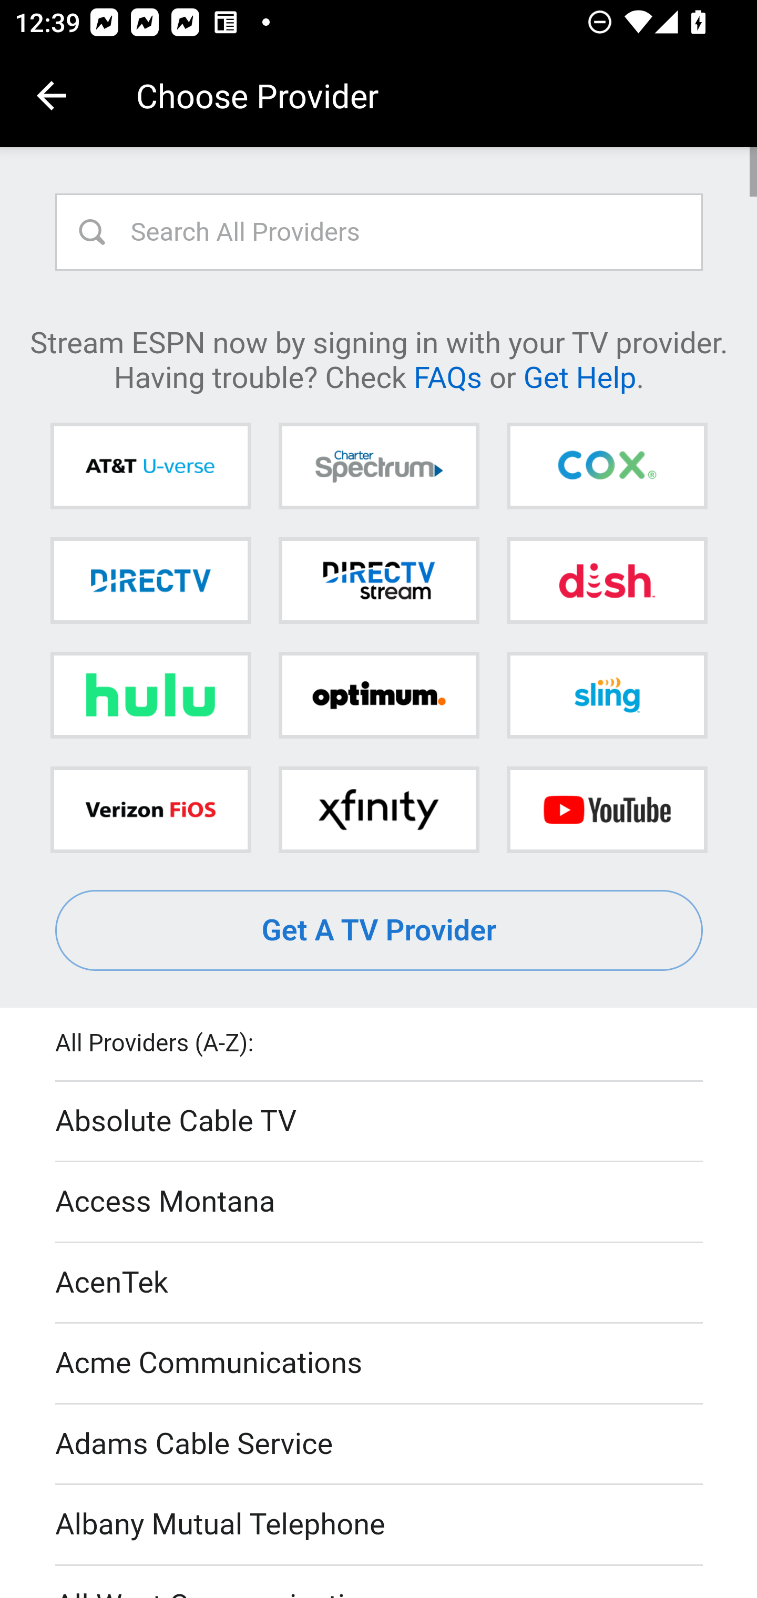 Image resolution: width=757 pixels, height=1598 pixels. Describe the element at coordinates (150, 810) in the screenshot. I see `Verizon FiOS` at that location.